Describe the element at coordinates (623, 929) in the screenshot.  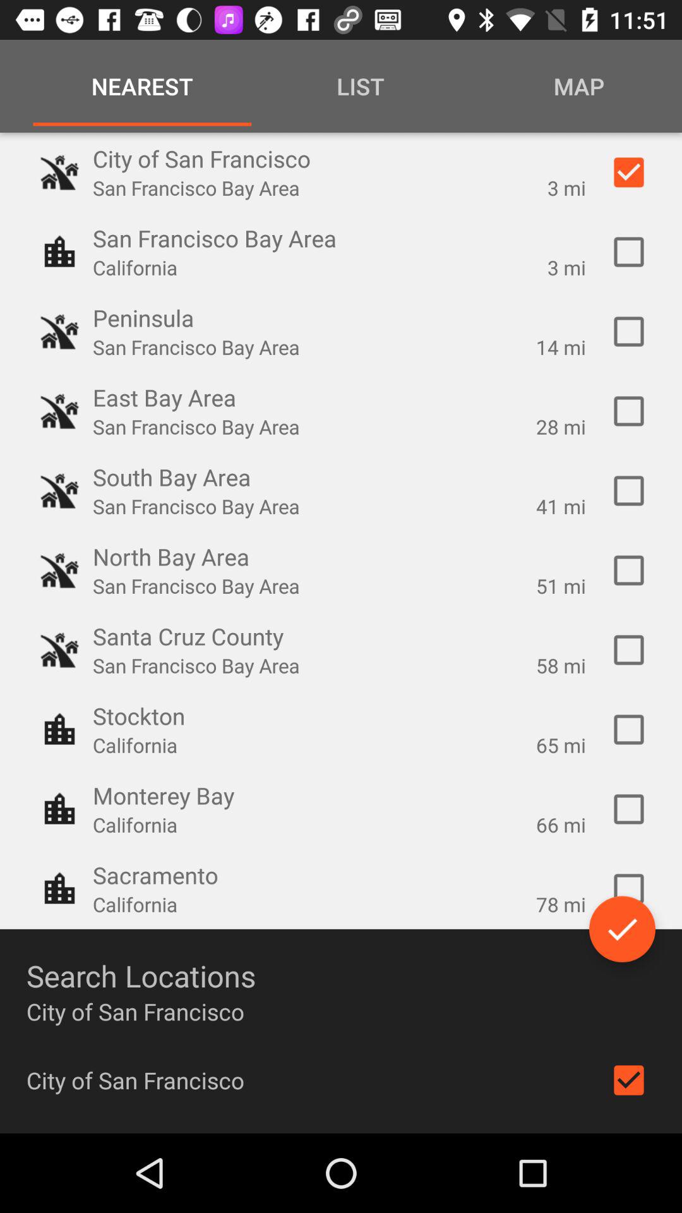
I see `select the approve option below` at that location.